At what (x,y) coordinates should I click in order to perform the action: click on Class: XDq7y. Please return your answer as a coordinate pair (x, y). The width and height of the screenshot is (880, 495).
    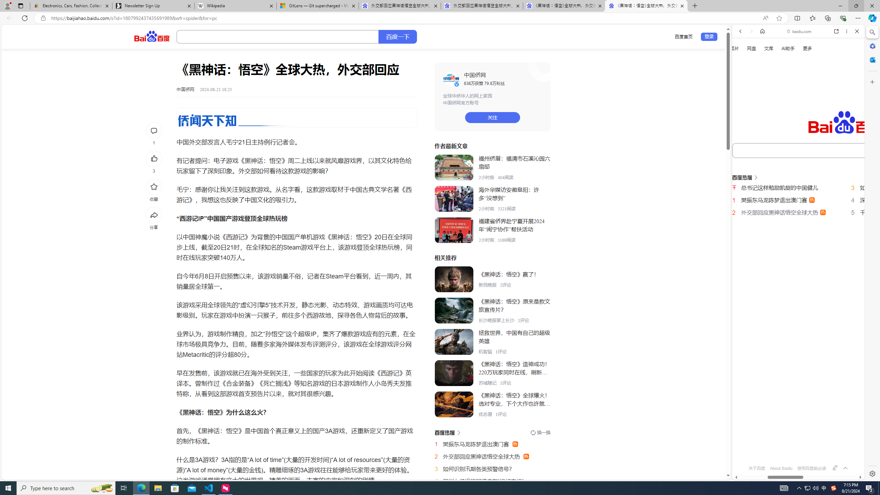
    Looking at the image, I should click on (454, 404).